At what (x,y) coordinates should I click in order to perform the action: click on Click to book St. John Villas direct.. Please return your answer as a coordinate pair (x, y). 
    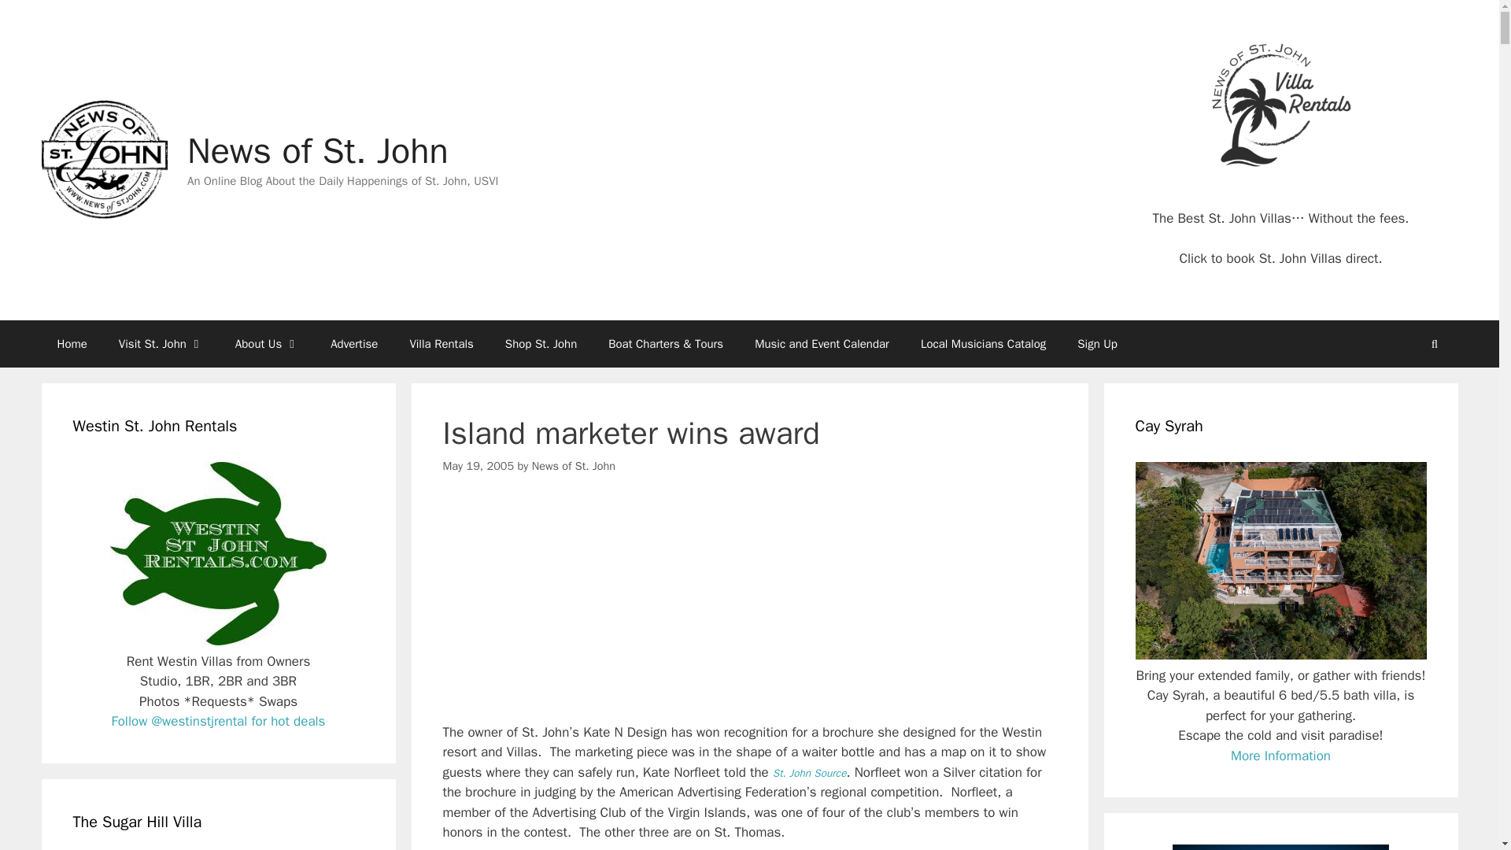
    Looking at the image, I should click on (1280, 258).